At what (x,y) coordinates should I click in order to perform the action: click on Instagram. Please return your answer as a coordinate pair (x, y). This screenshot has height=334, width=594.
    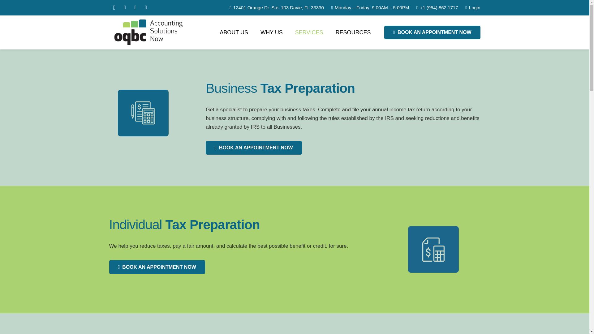
    Looking at the image, I should click on (114, 7).